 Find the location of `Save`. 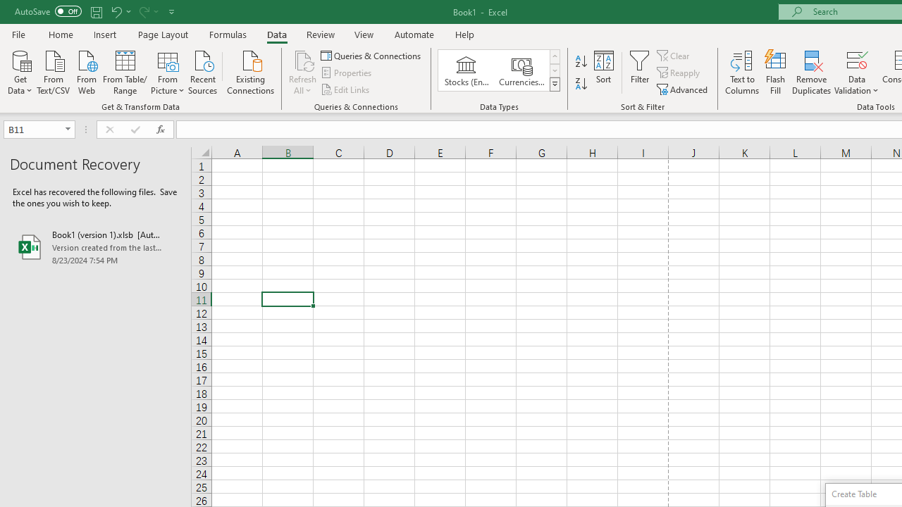

Save is located at coordinates (96, 11).